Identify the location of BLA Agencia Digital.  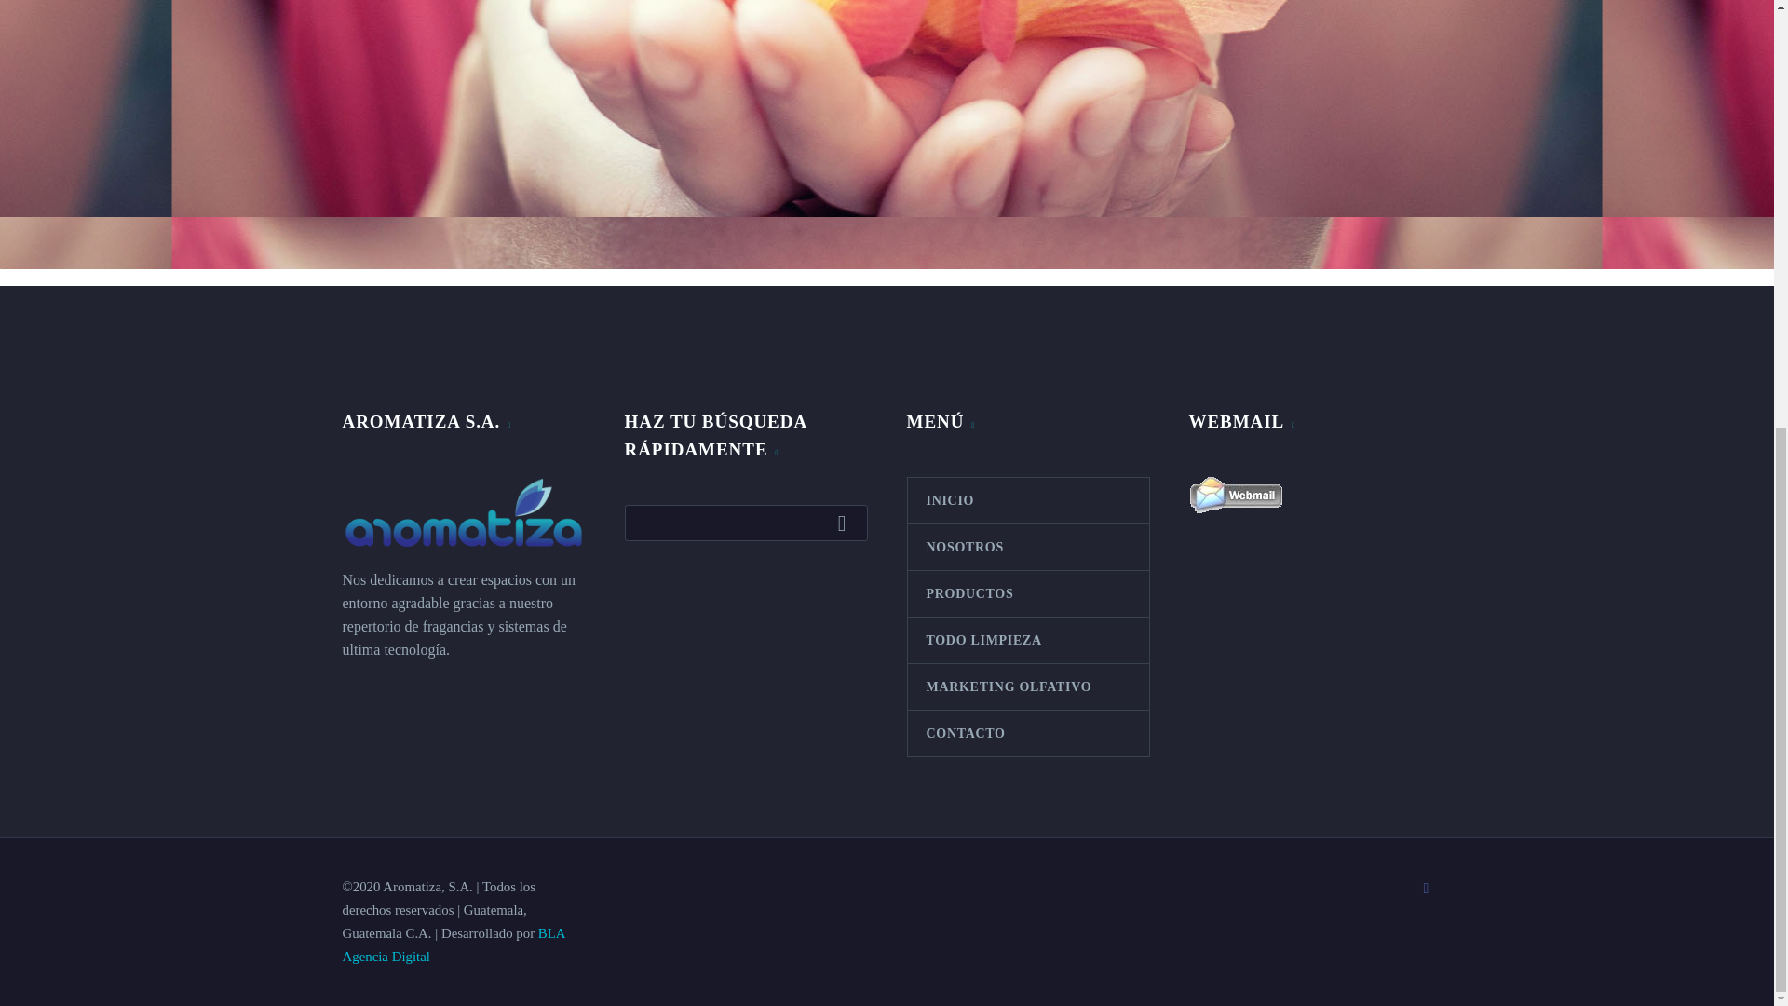
(454, 945).